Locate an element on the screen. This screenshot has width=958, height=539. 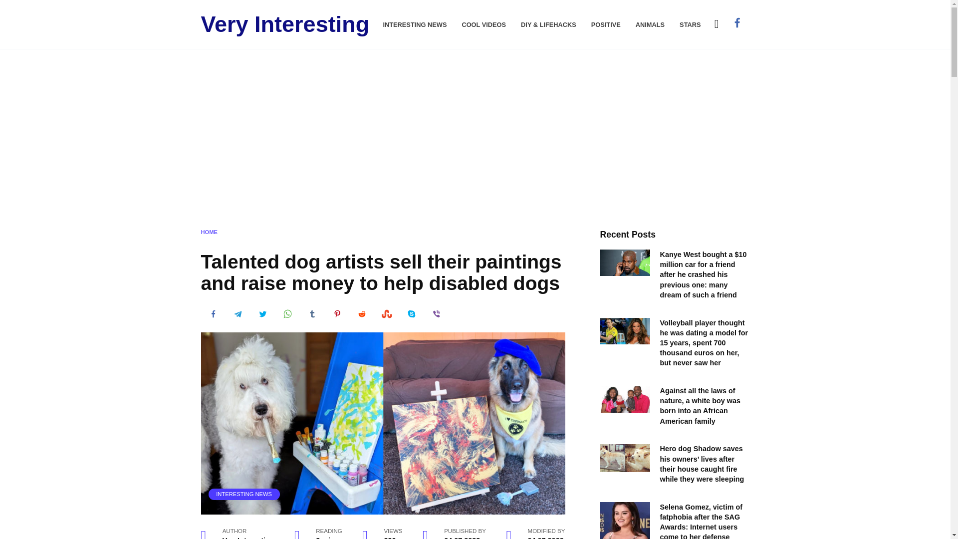
STARS is located at coordinates (690, 25).